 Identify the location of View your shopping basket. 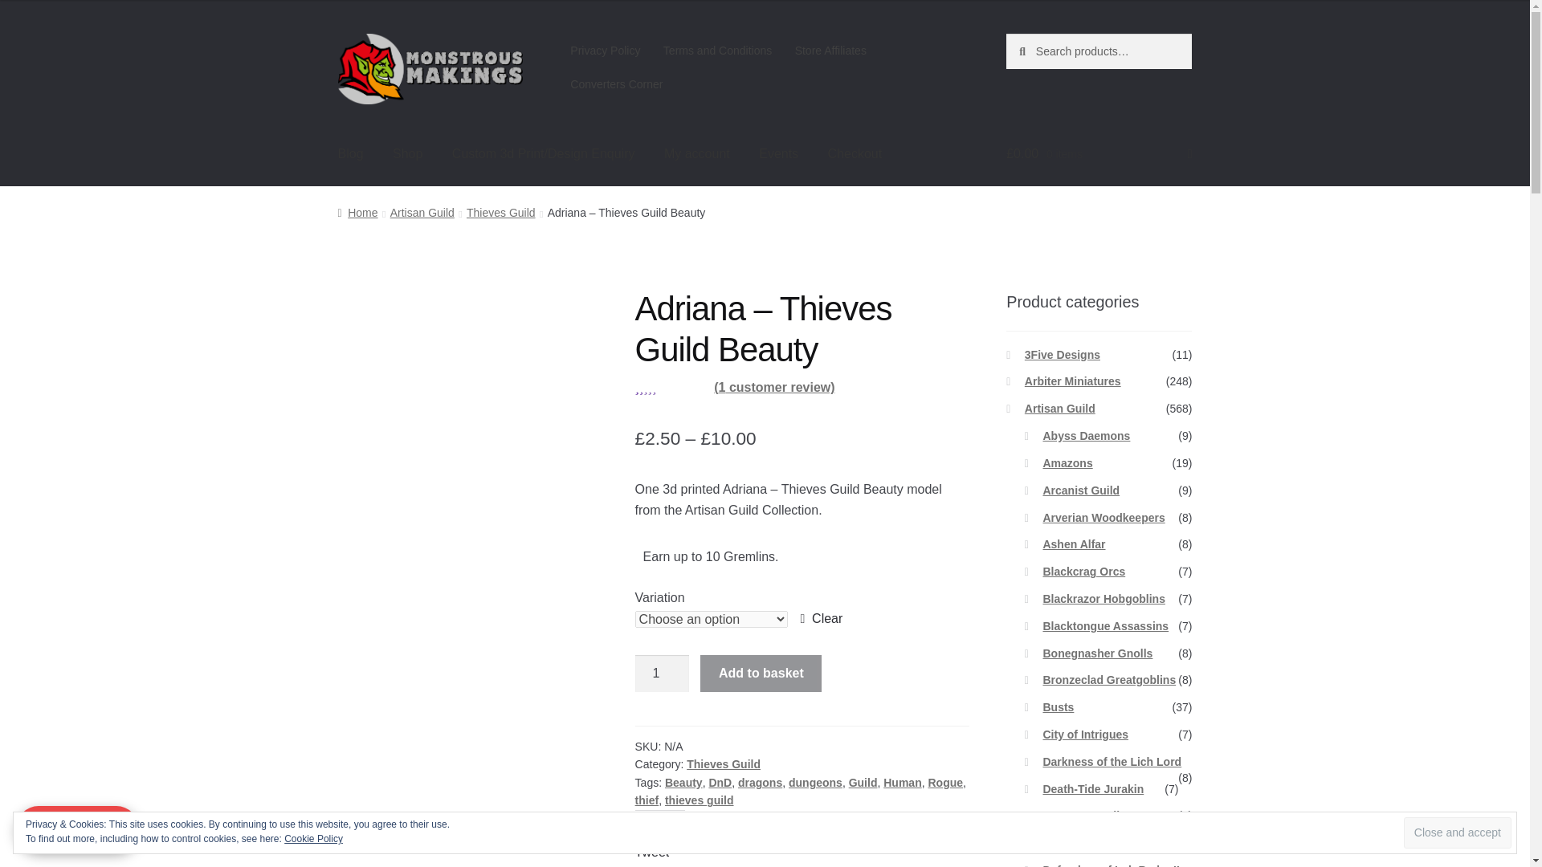
(1099, 154).